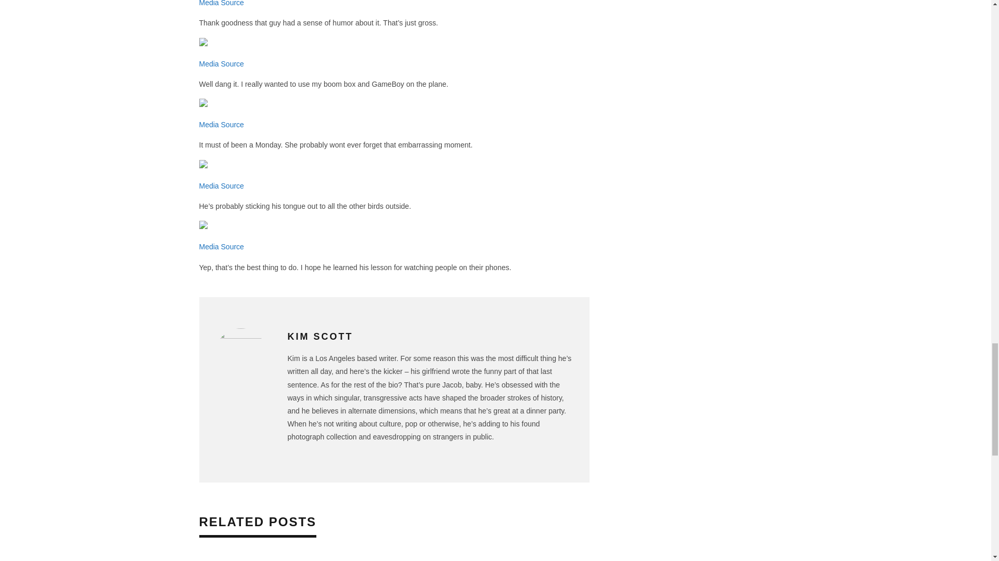 Image resolution: width=999 pixels, height=561 pixels. I want to click on Media Source, so click(221, 63).